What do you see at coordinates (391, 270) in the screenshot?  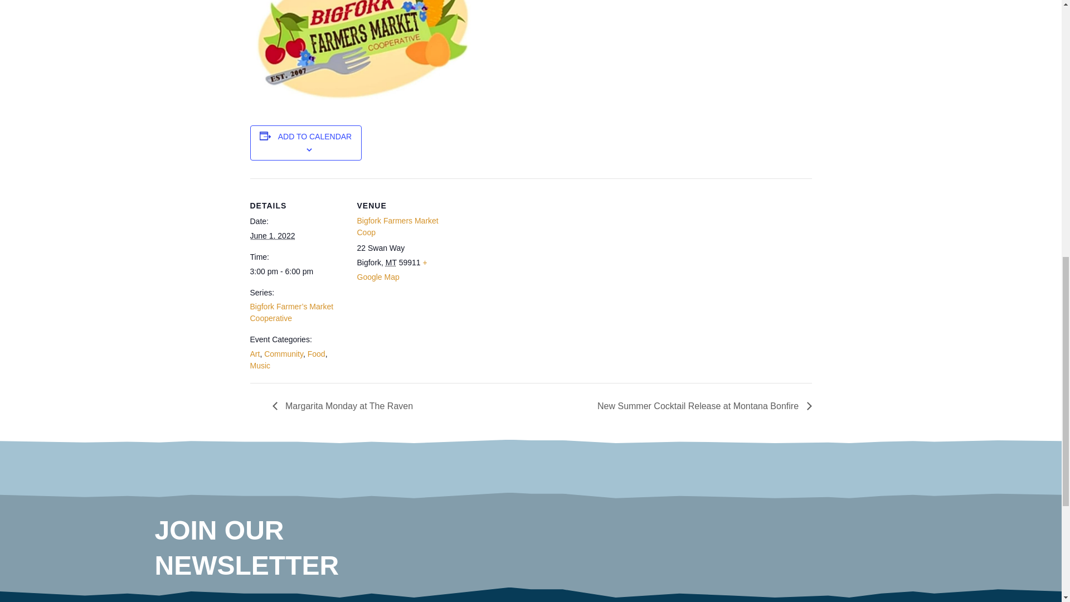 I see `Click to view a Google Map` at bounding box center [391, 270].